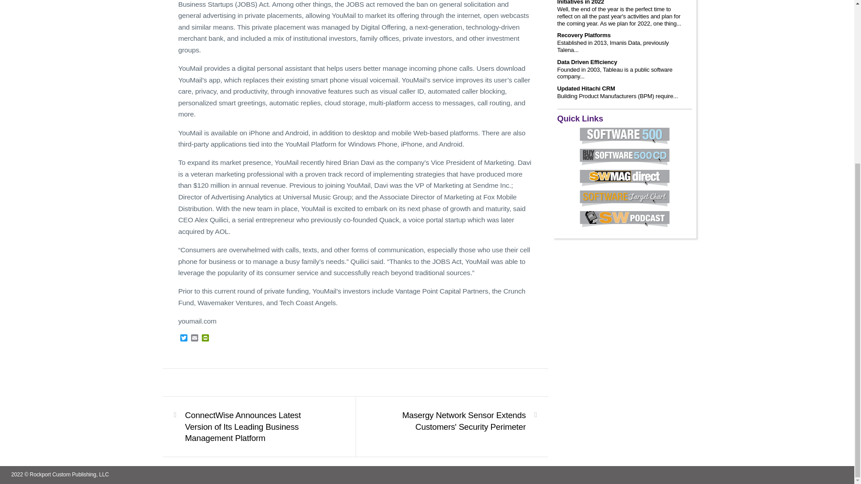 This screenshot has width=861, height=484. What do you see at coordinates (253, 427) in the screenshot?
I see `Previous` at bounding box center [253, 427].